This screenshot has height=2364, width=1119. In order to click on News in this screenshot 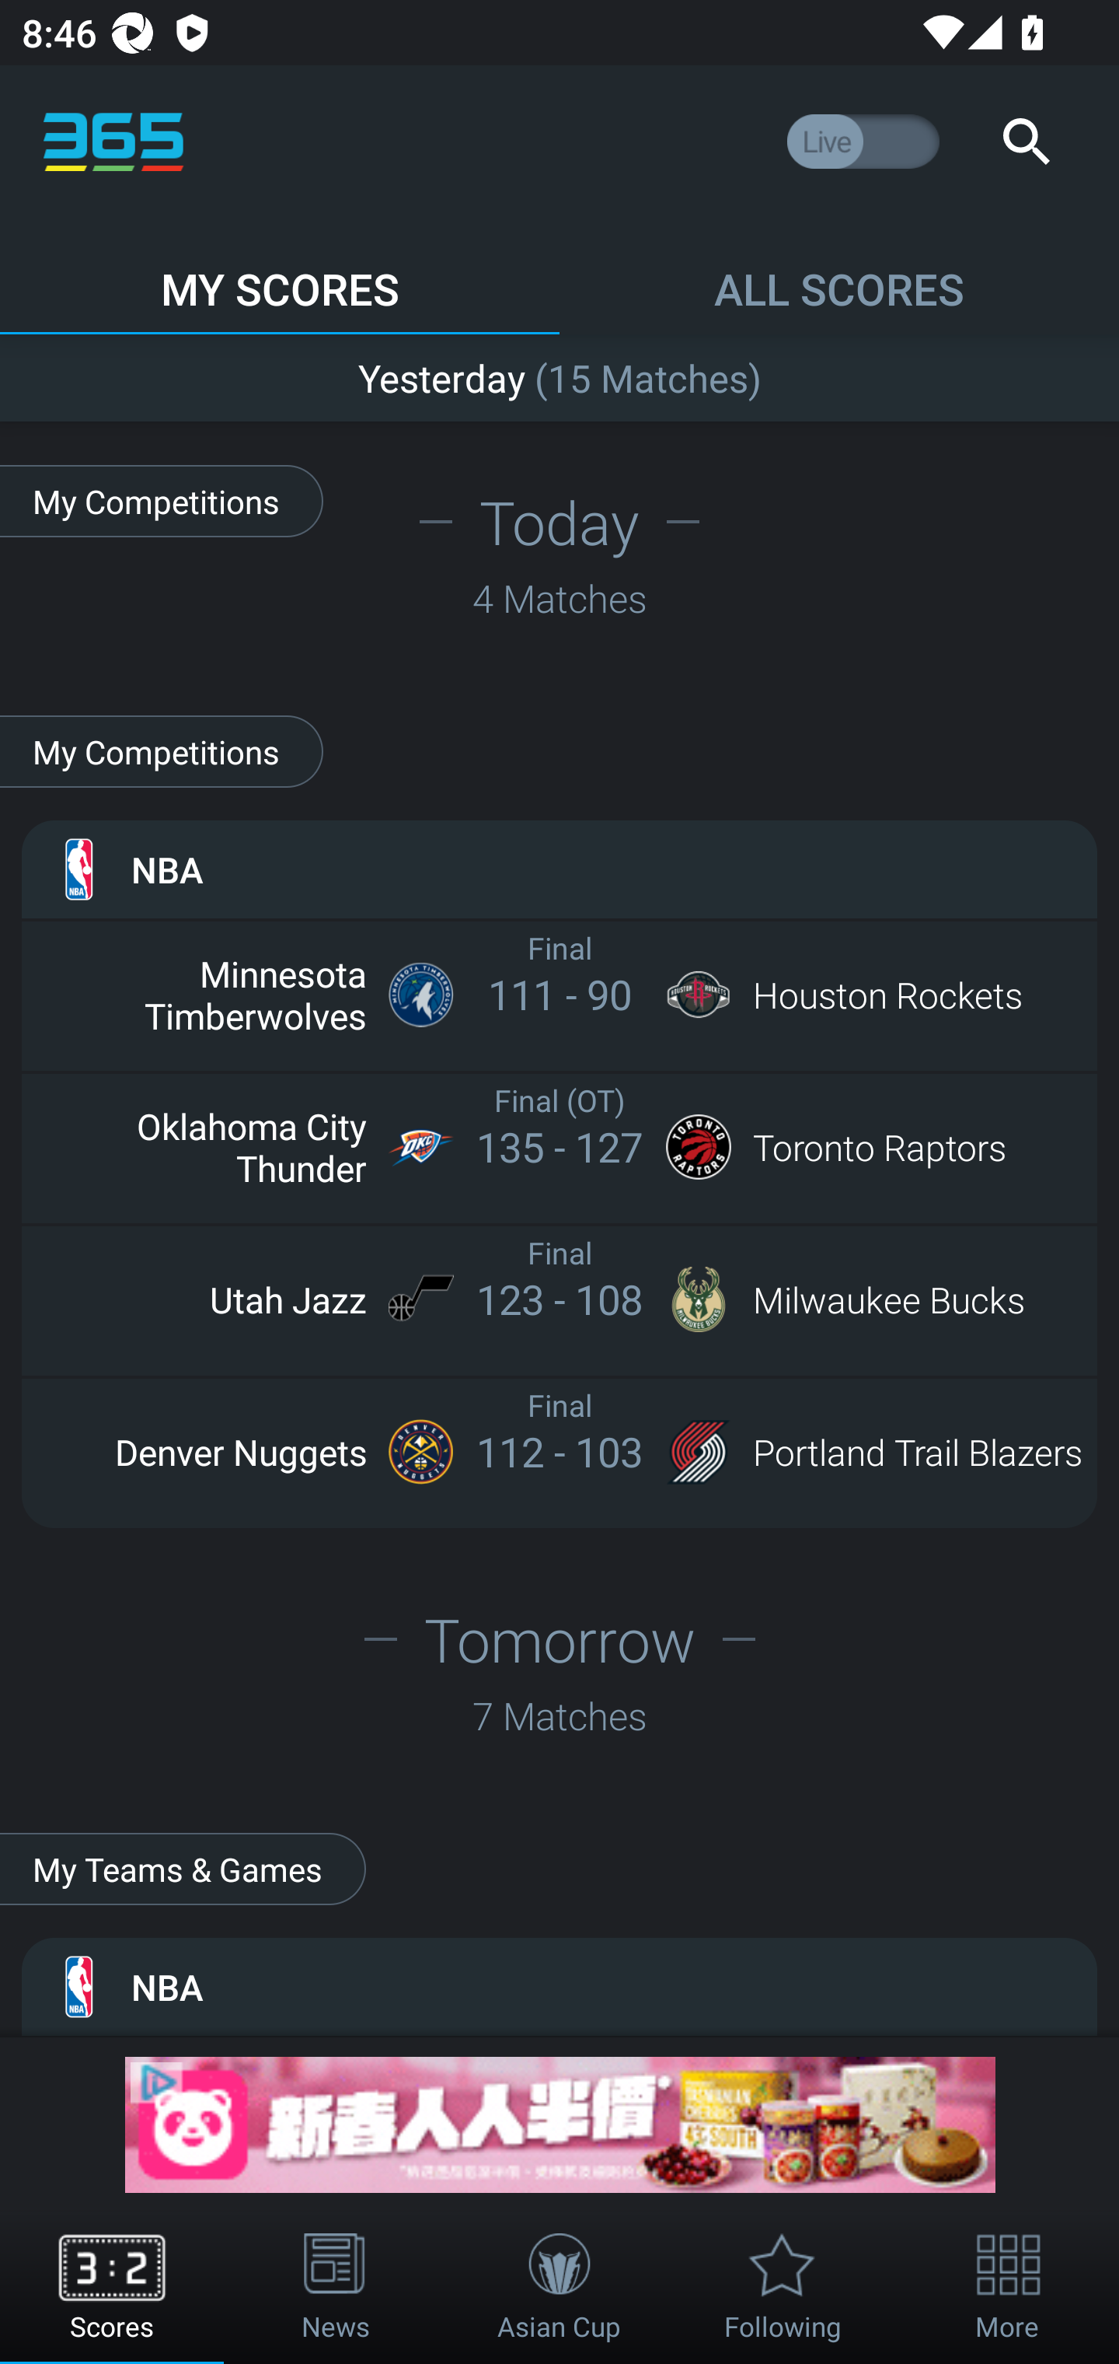, I will do `click(336, 2288)`.